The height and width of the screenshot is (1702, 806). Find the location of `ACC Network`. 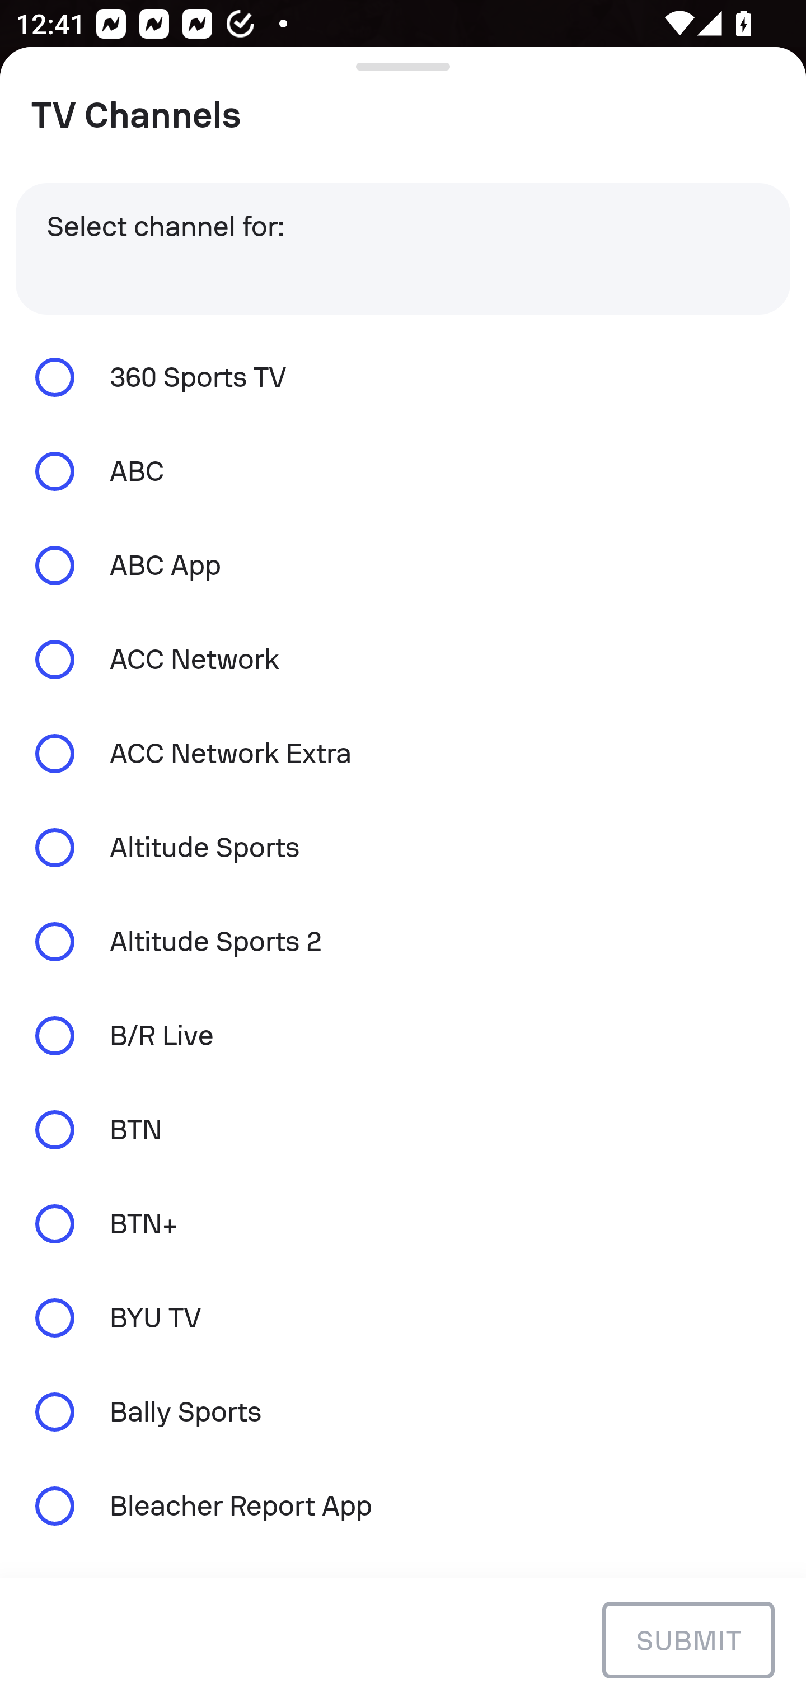

ACC Network is located at coordinates (403, 660).